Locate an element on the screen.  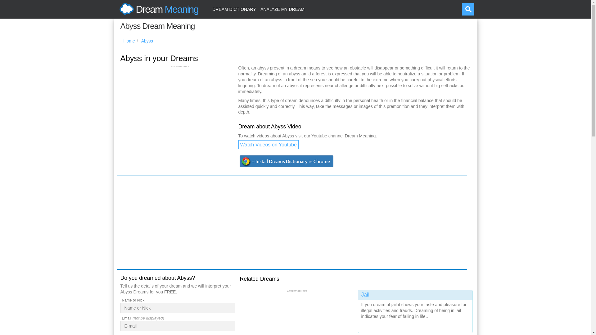
Dream Meaning Videos is located at coordinates (268, 145).